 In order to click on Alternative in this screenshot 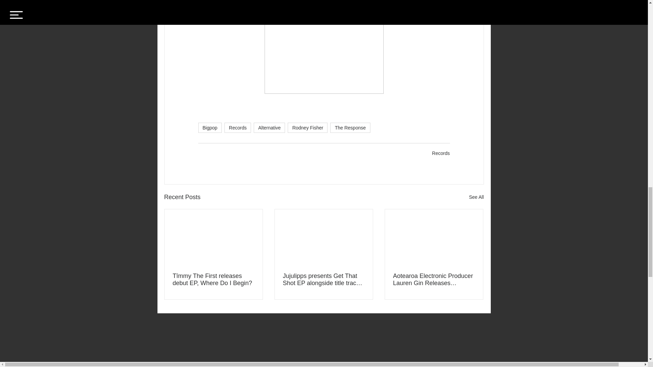, I will do `click(269, 127)`.